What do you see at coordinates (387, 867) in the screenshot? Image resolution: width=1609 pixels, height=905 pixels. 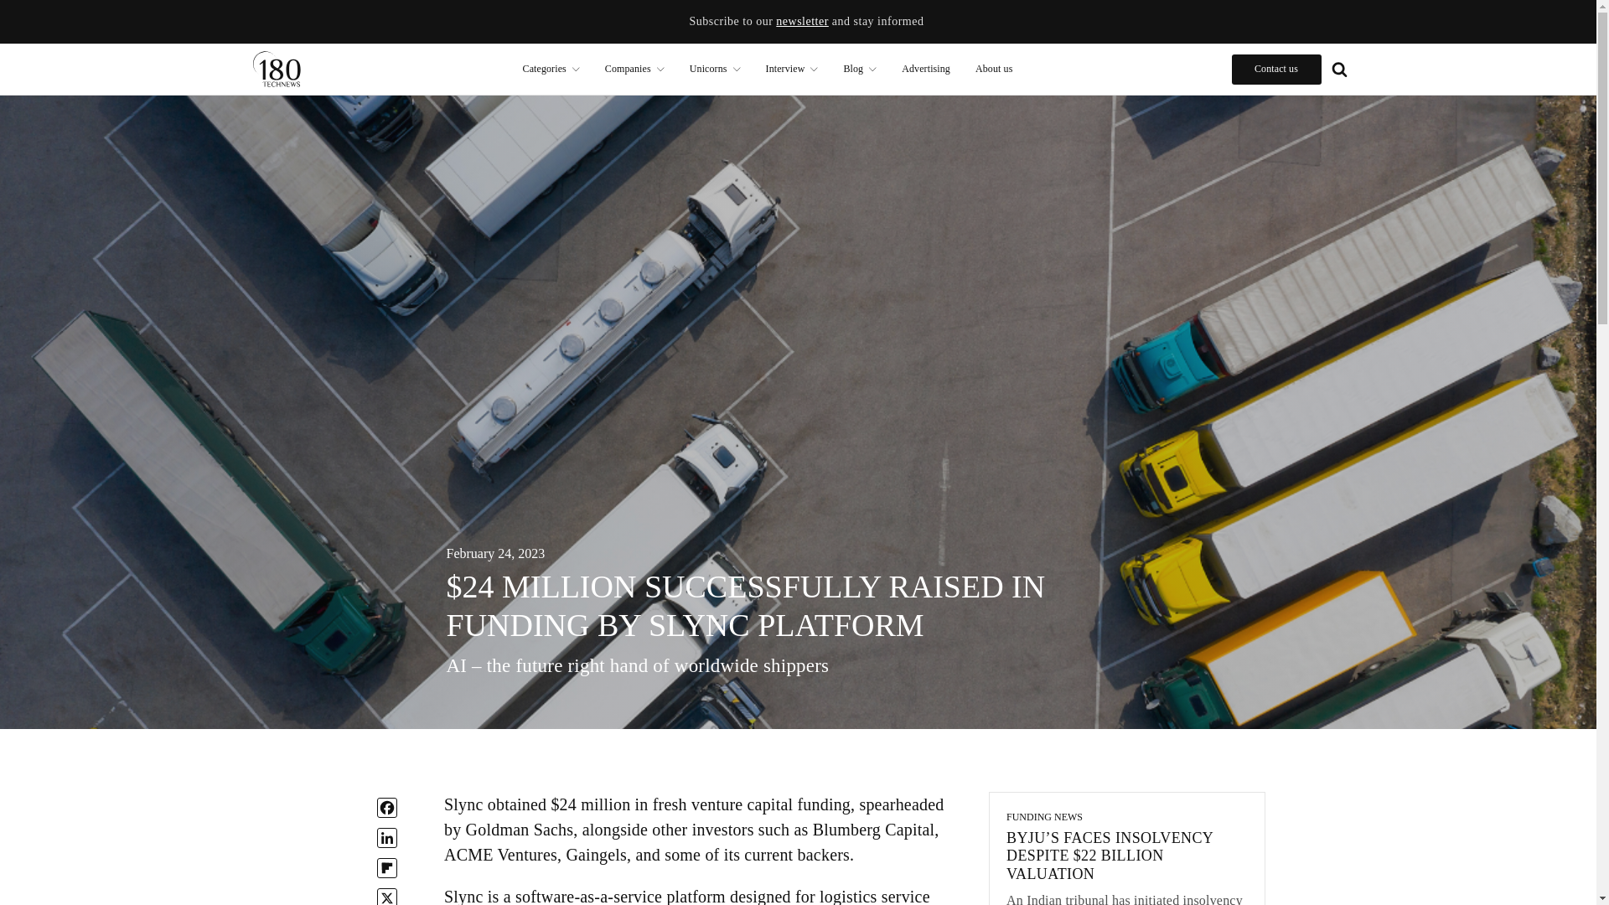 I see `Flipboard` at bounding box center [387, 867].